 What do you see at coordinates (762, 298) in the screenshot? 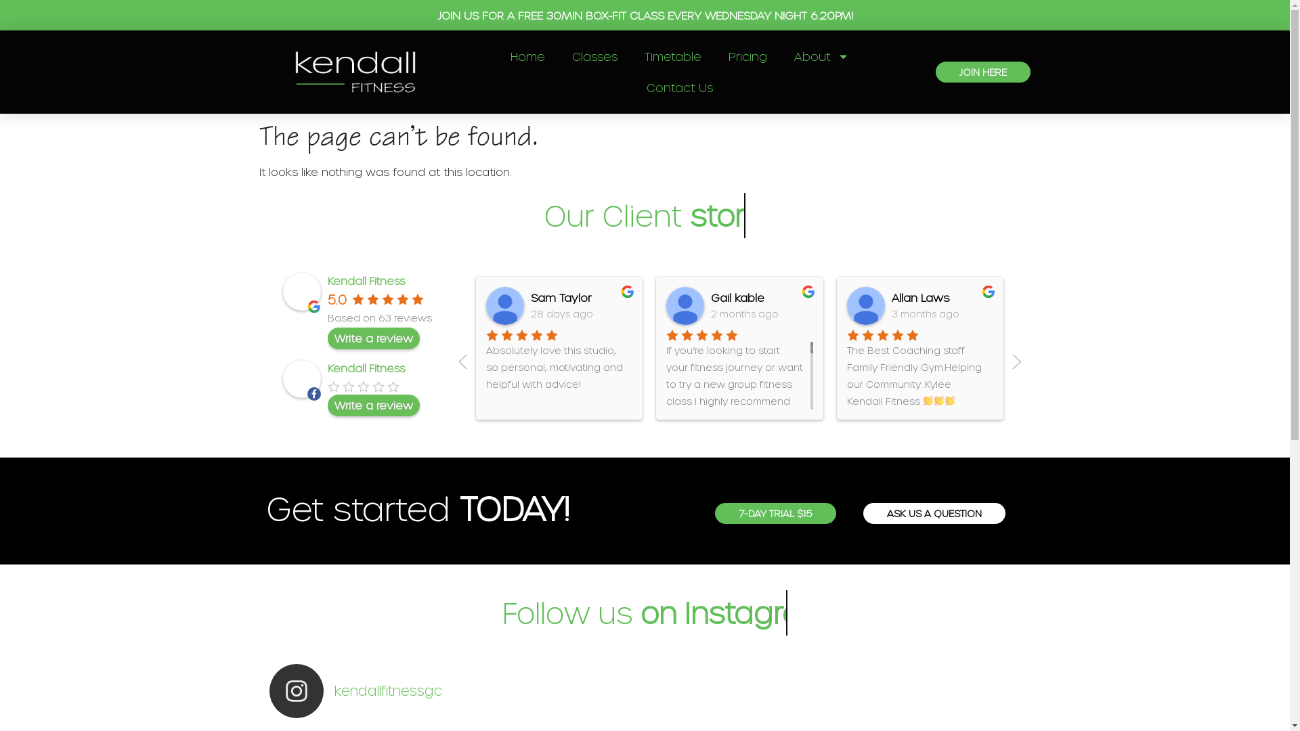
I see `Gail kable` at bounding box center [762, 298].